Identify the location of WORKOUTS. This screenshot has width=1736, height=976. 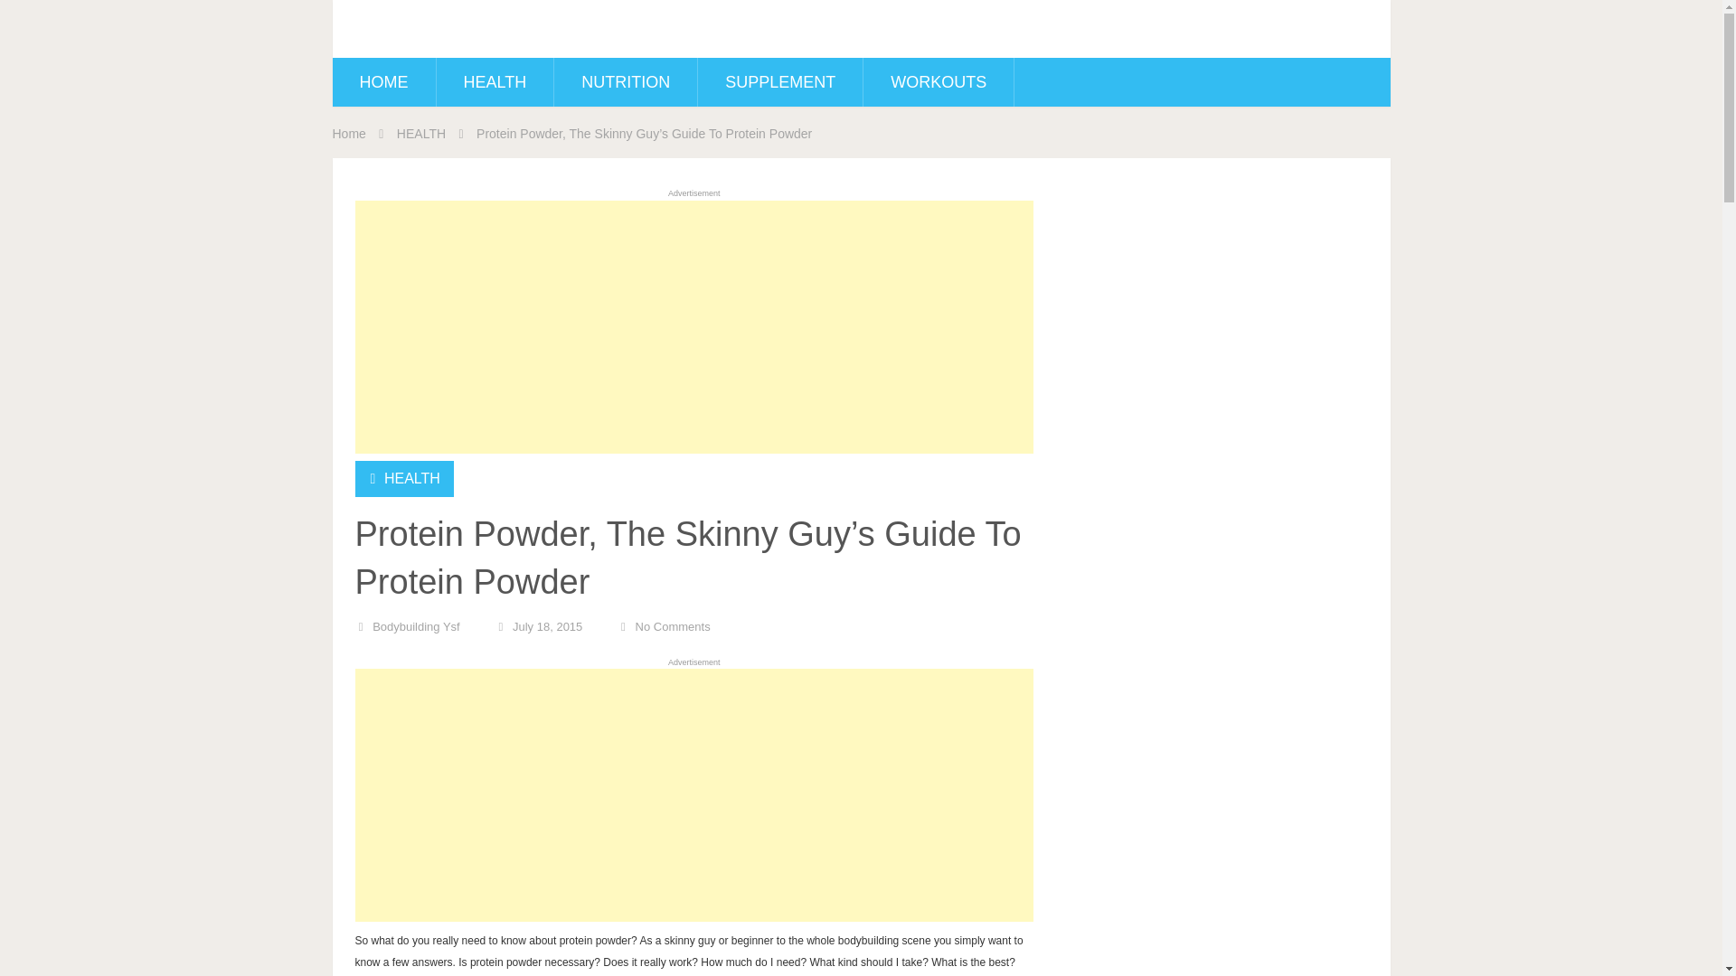
(939, 81).